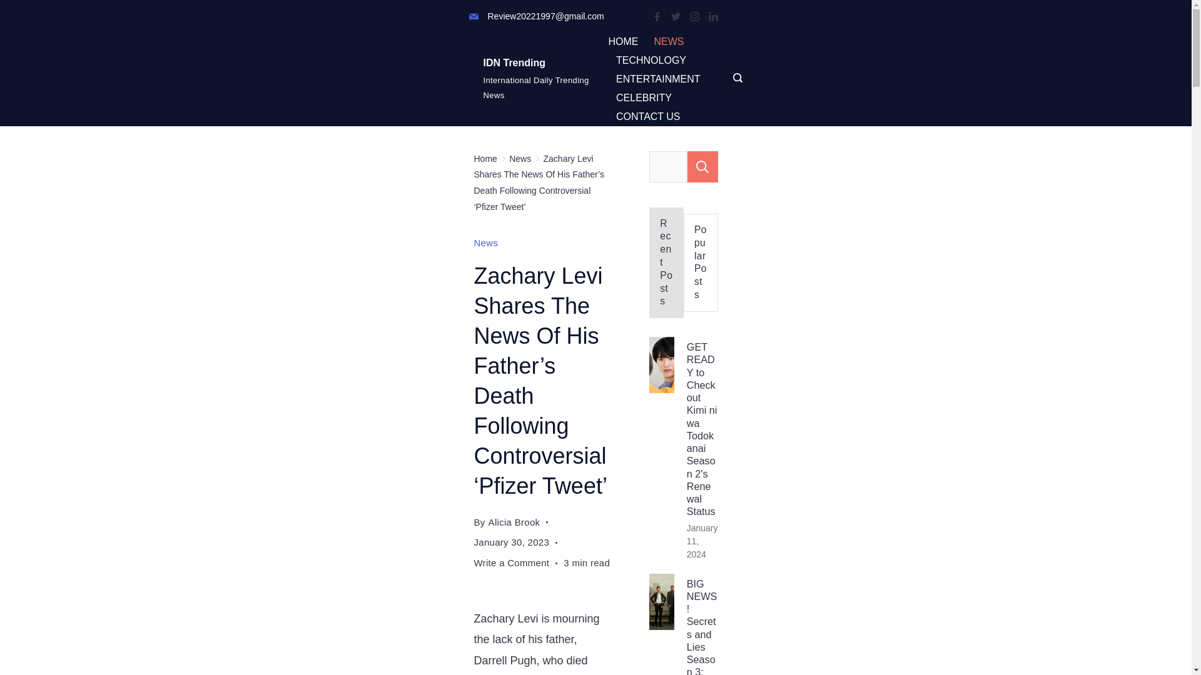 The height and width of the screenshot is (675, 1201). Describe the element at coordinates (651, 61) in the screenshot. I see `TECHNOLOGY` at that location.